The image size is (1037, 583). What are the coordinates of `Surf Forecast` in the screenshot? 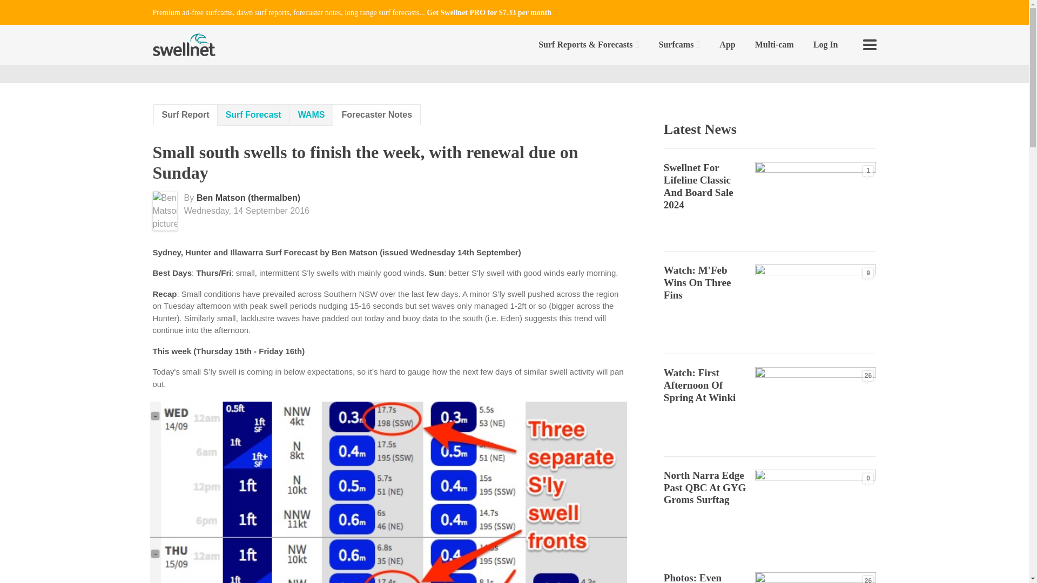 It's located at (253, 115).